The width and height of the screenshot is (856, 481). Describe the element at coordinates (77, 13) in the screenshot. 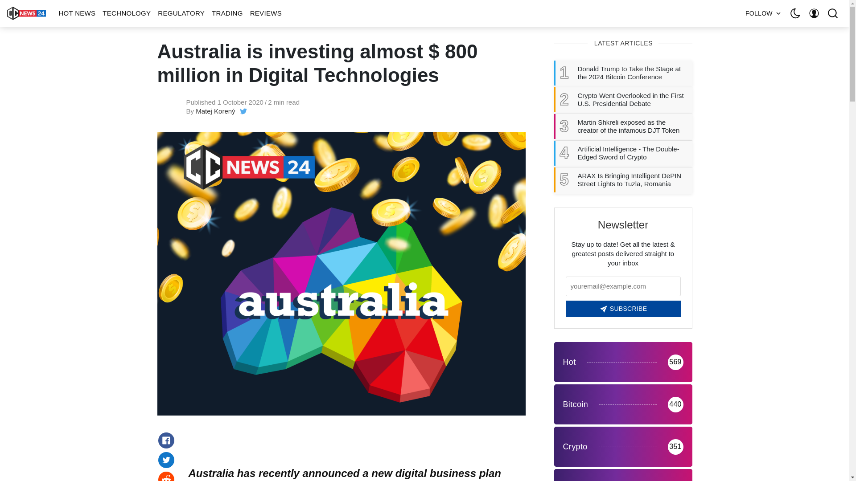

I see `HOT NEWS` at that location.